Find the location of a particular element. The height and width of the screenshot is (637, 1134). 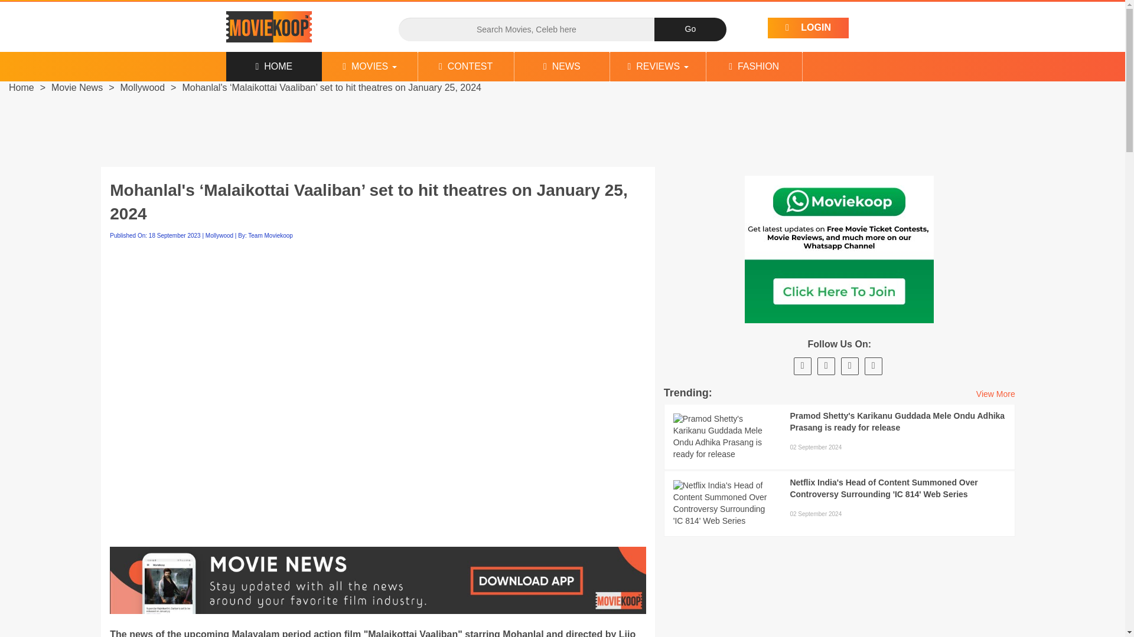

Posts by Team Moviekoop is located at coordinates (271, 236).